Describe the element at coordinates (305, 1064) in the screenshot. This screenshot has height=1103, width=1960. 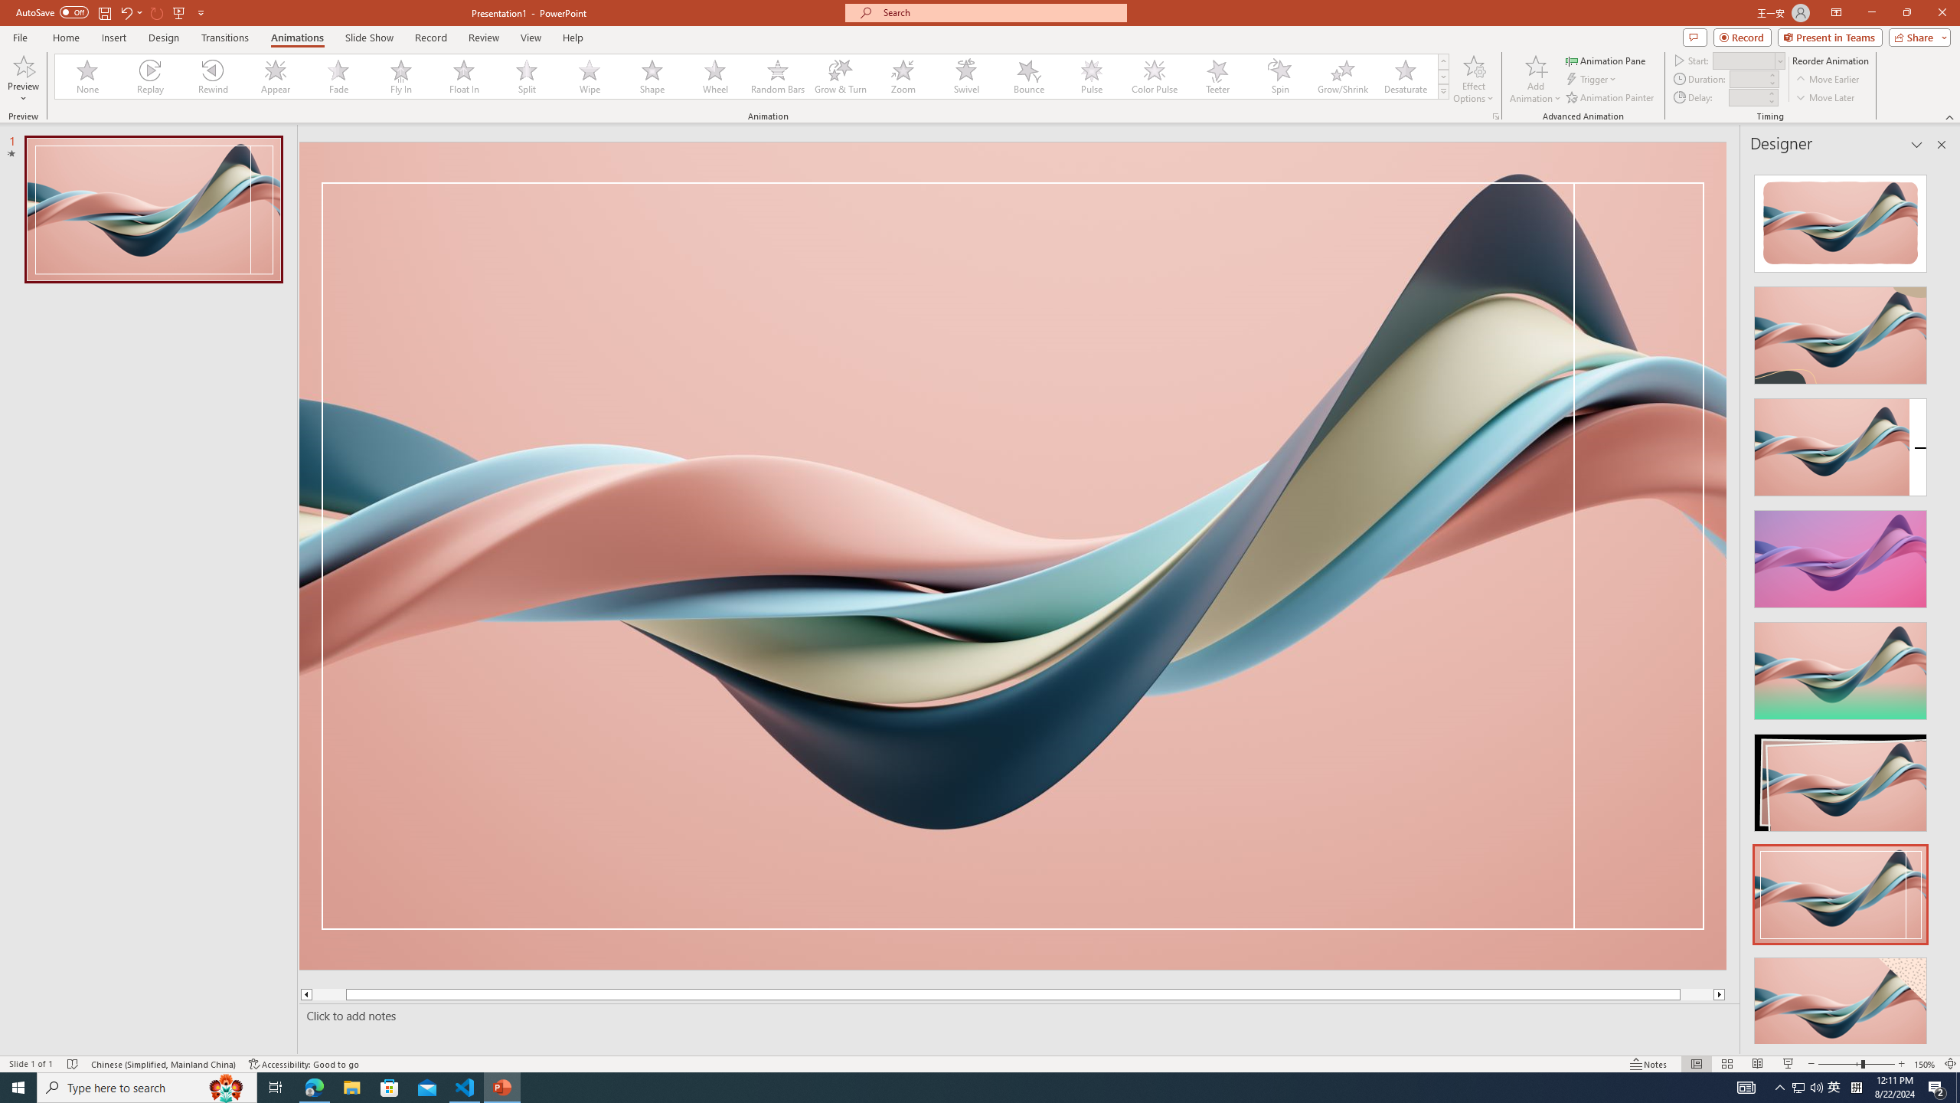
I see `Accessibility Checker Accessibility: Good to go` at that location.